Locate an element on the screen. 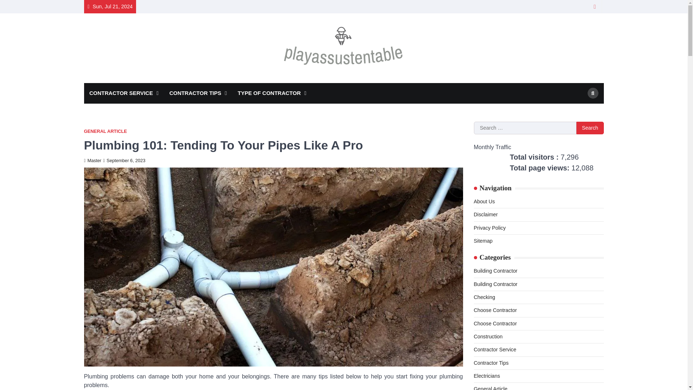 This screenshot has width=693, height=390. GENERAL ARTICLE is located at coordinates (105, 131).